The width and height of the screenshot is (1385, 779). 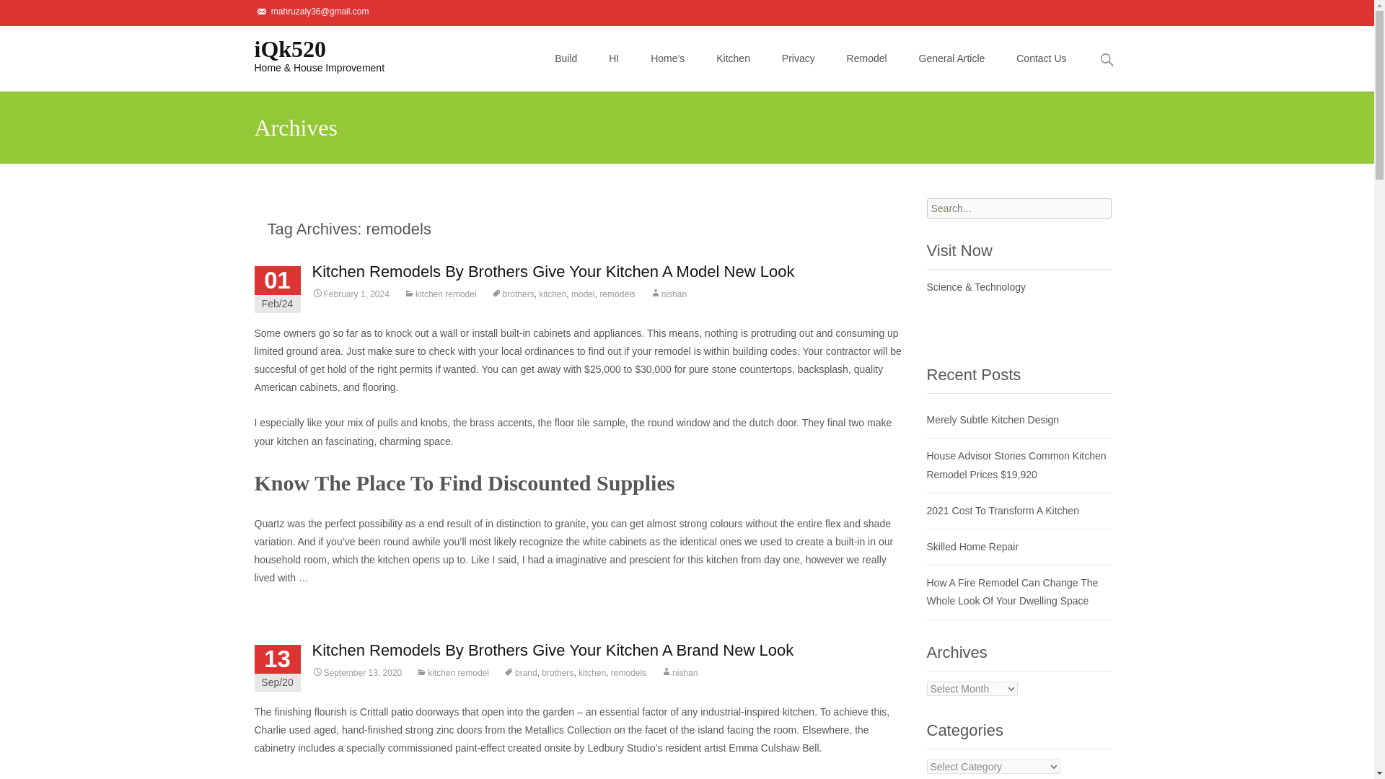 I want to click on Search for:, so click(x=1107, y=59).